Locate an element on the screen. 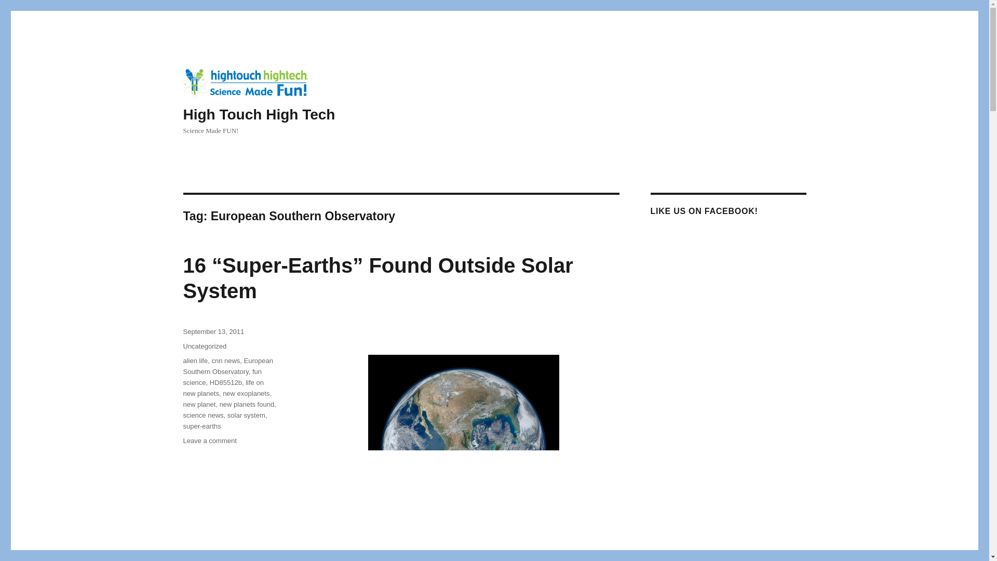 This screenshot has width=997, height=561. alien life is located at coordinates (195, 360).